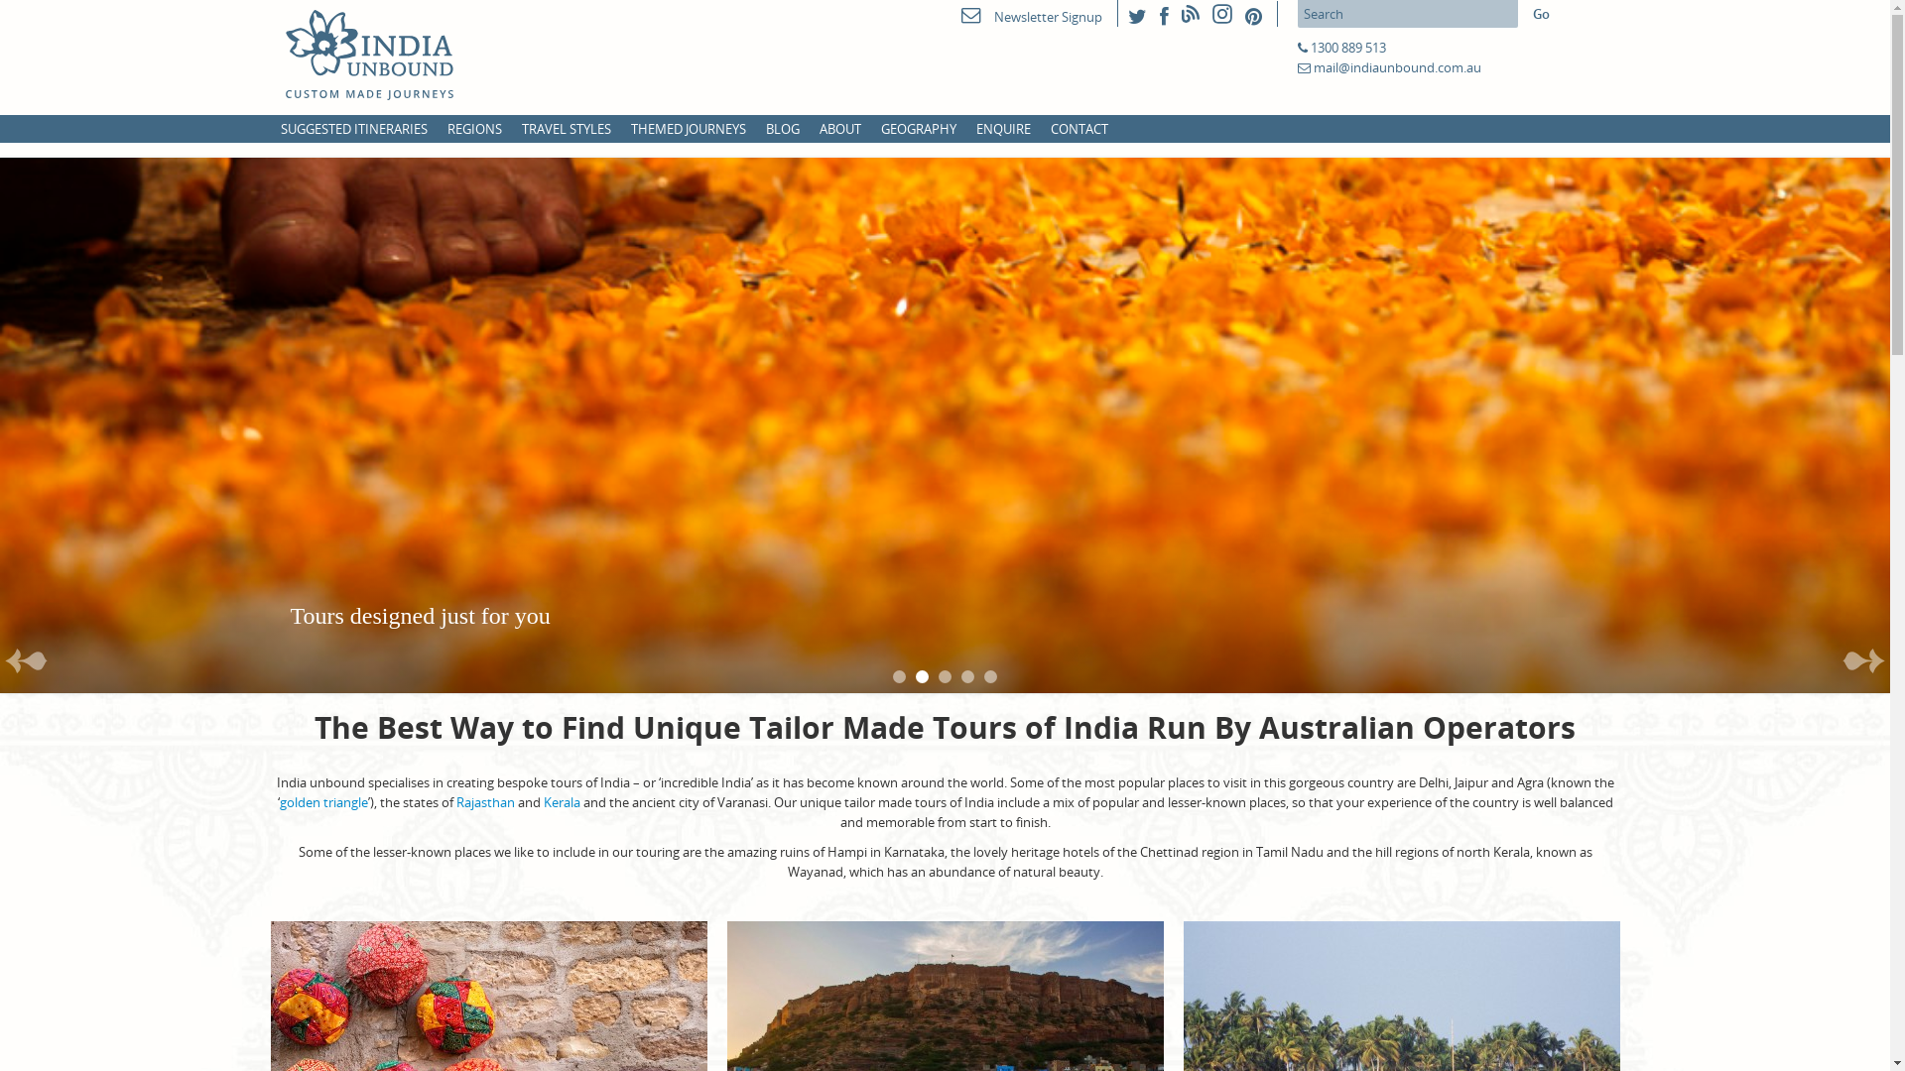  Describe the element at coordinates (689, 129) in the screenshot. I see `THEMED JOURNEYS` at that location.